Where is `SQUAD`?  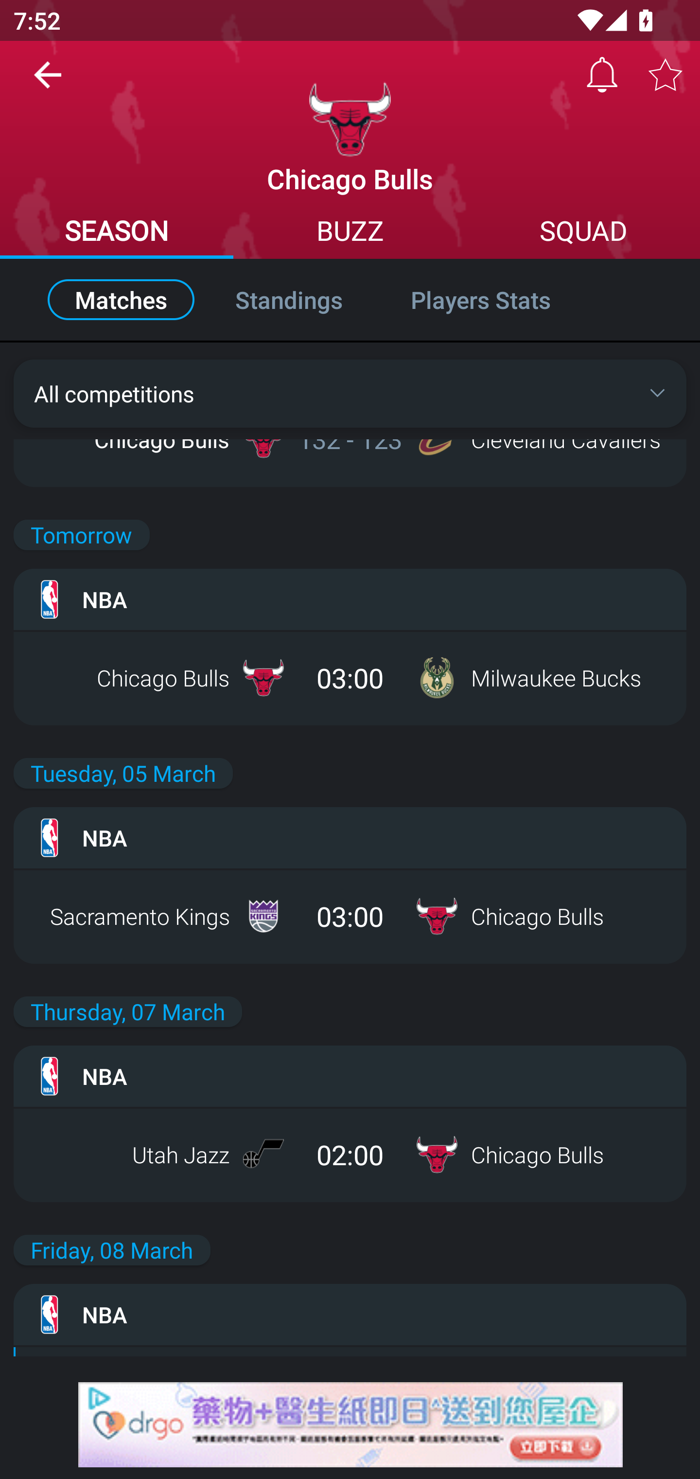 SQUAD is located at coordinates (583, 233).